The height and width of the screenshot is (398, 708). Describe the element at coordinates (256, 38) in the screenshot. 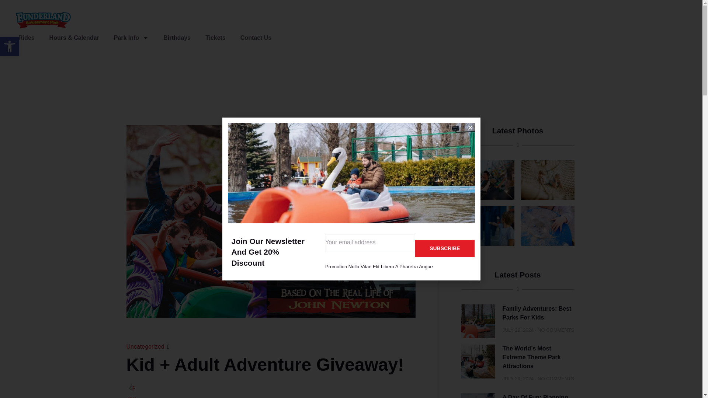

I see `Contact Us` at that location.